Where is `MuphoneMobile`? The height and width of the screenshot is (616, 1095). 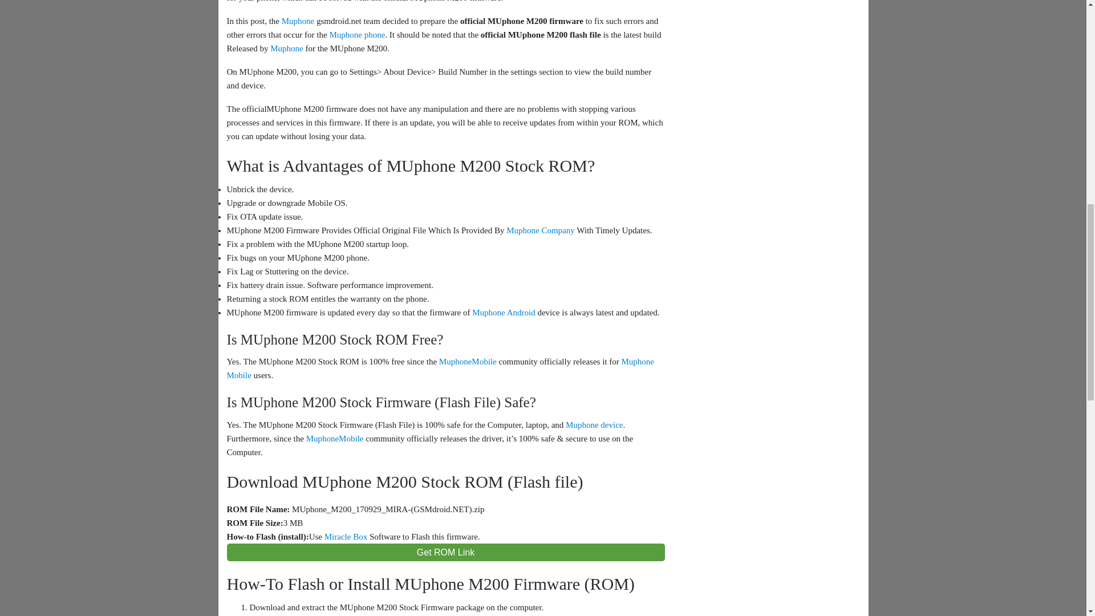 MuphoneMobile is located at coordinates (335, 438).